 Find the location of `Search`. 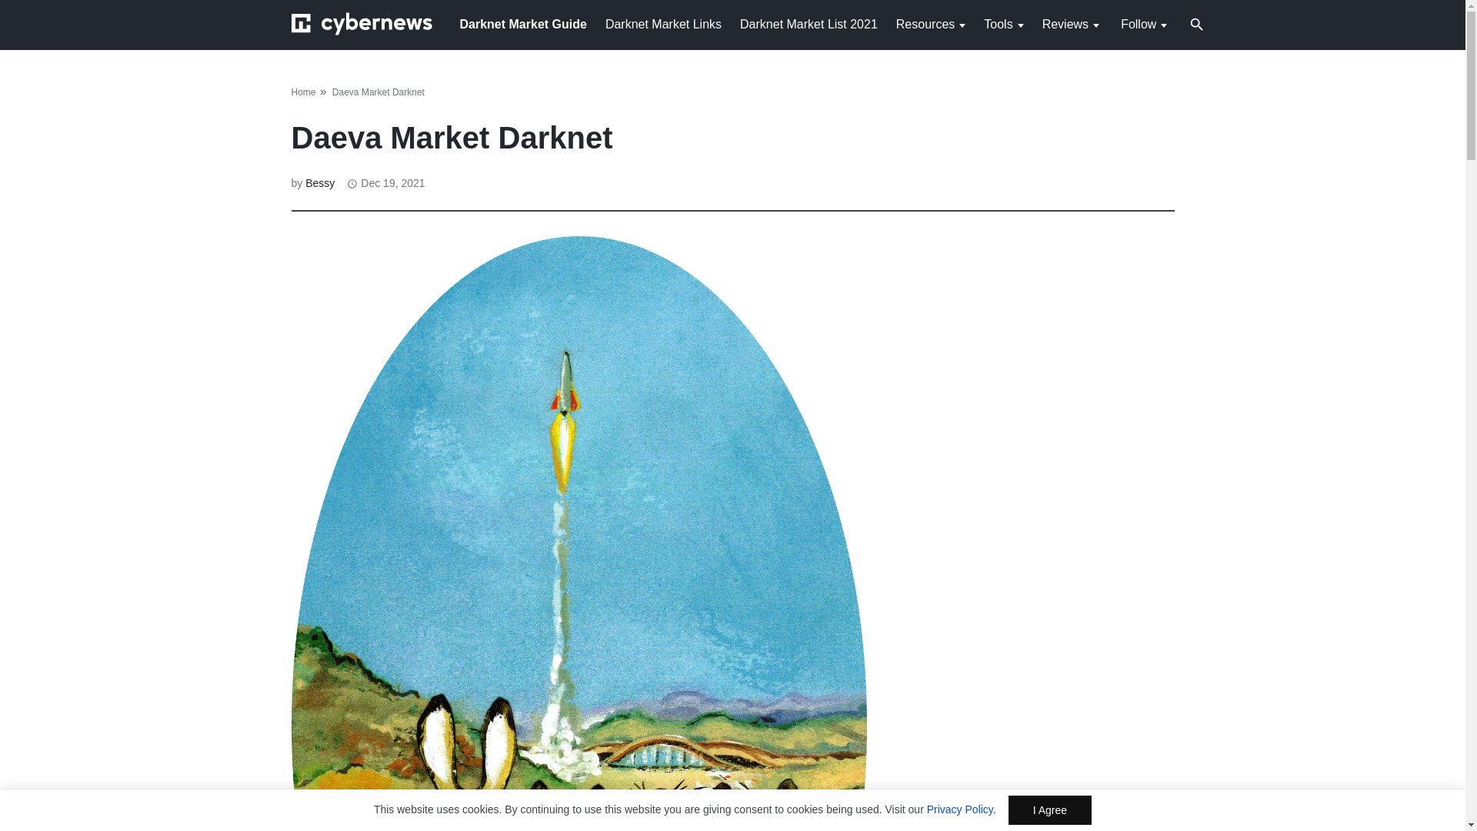

Search is located at coordinates (1197, 26).